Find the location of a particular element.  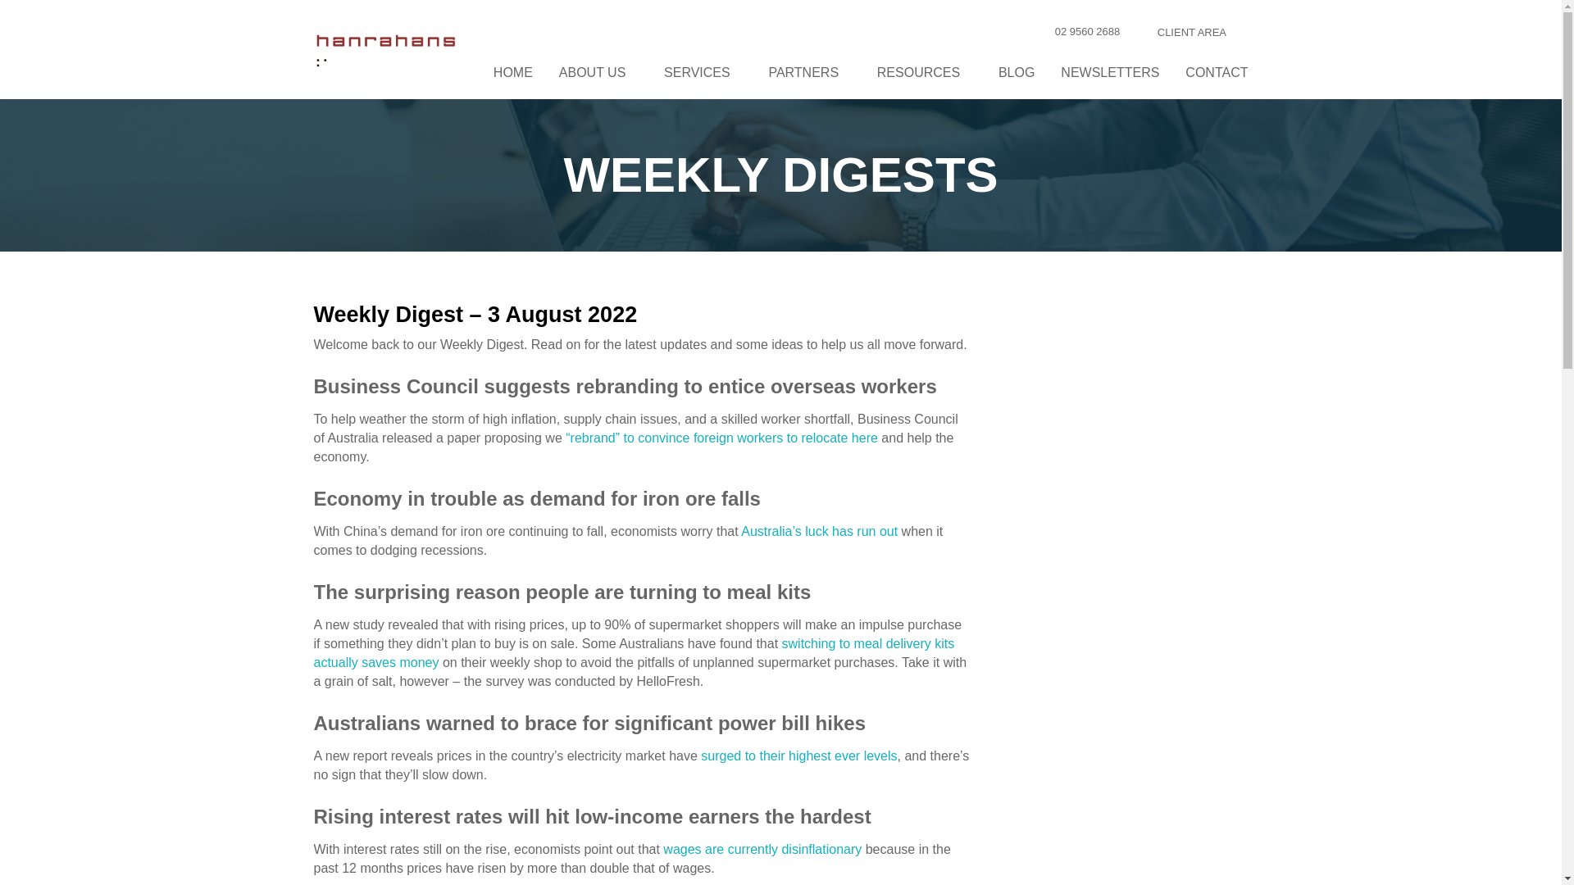

BLOG is located at coordinates (1017, 74).